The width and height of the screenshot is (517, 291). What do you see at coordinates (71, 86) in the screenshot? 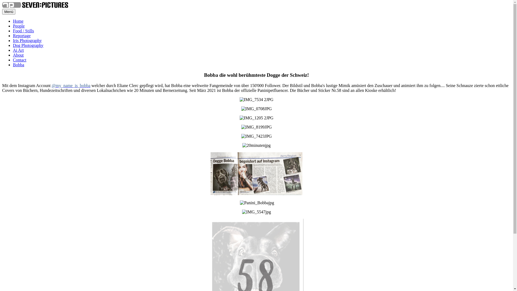
I see `@my_name_is_bobba` at bounding box center [71, 86].